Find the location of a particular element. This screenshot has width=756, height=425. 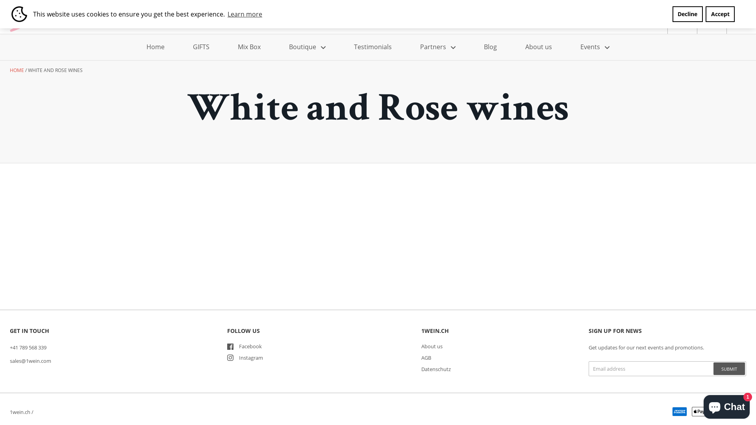

About us is located at coordinates (539, 47).